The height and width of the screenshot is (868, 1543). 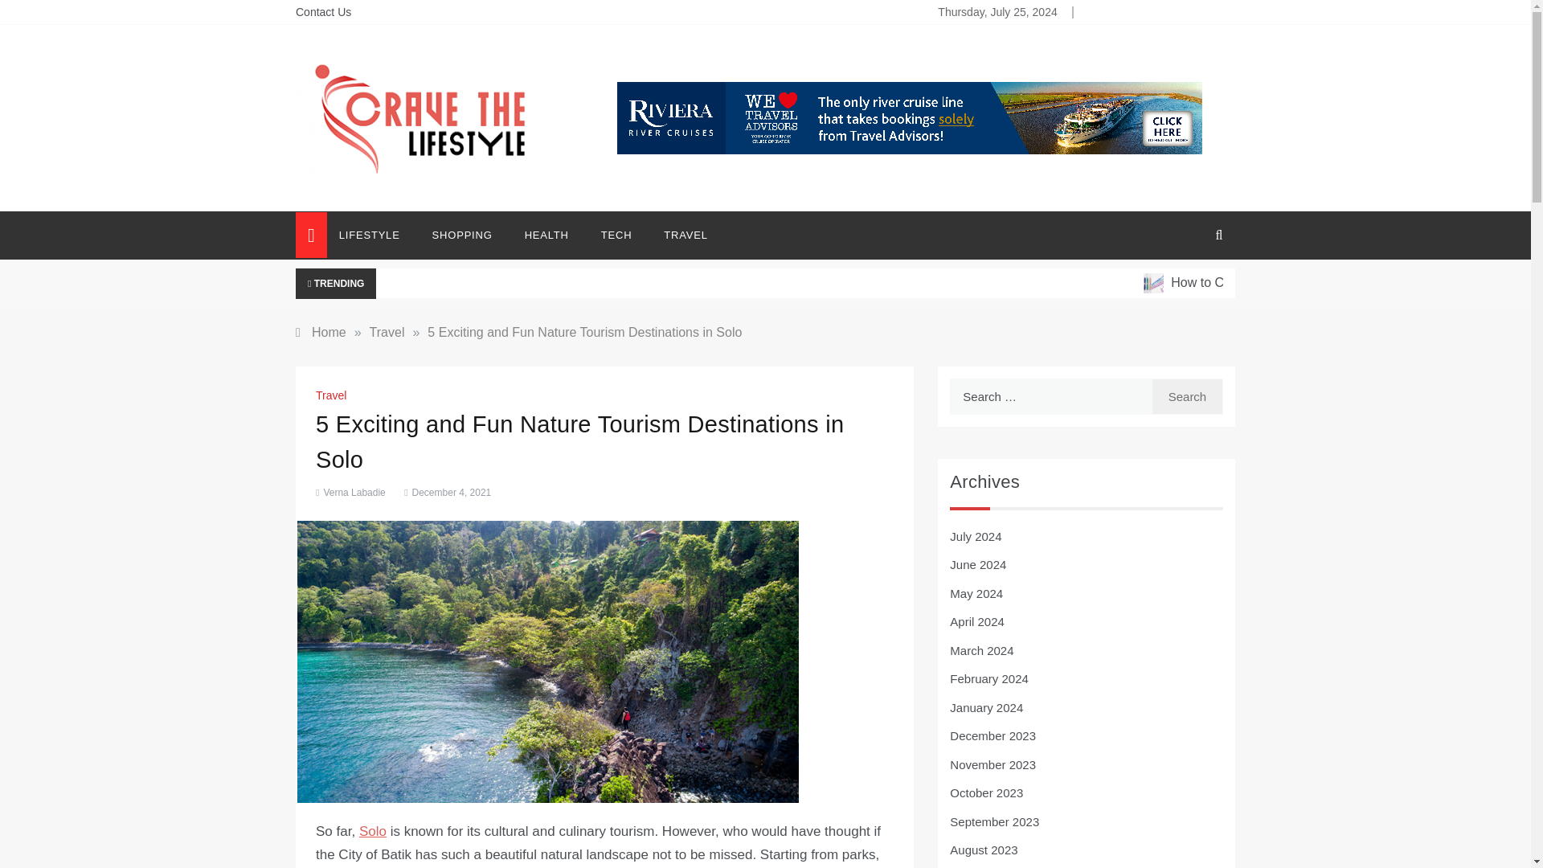 What do you see at coordinates (1187, 396) in the screenshot?
I see `Search` at bounding box center [1187, 396].